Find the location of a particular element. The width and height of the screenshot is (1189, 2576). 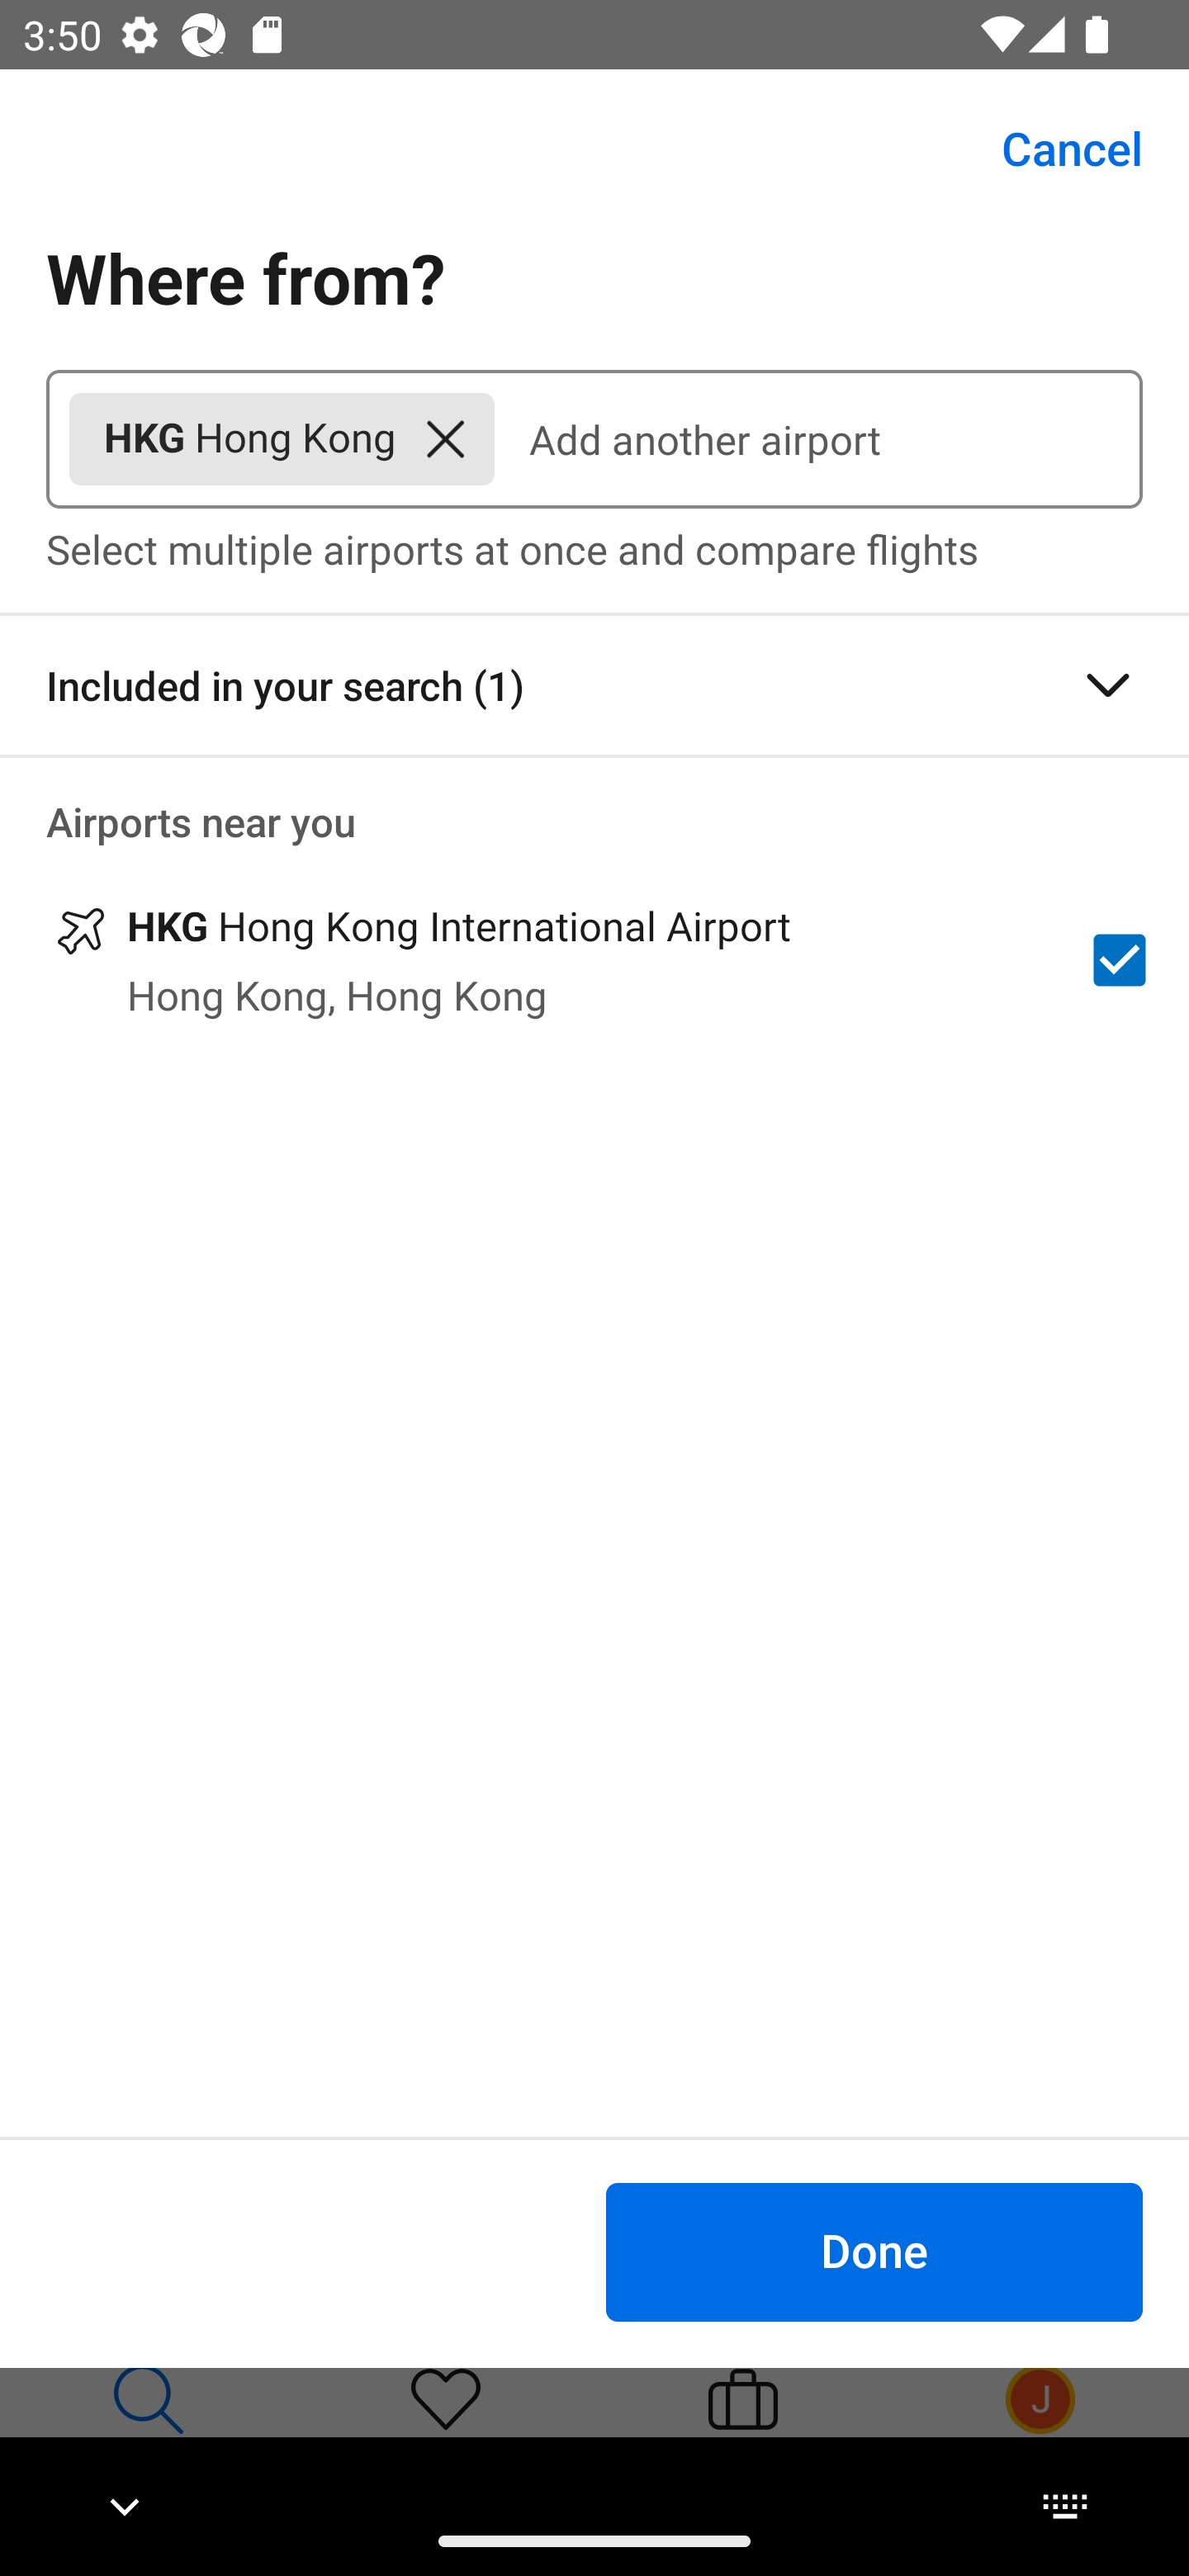

HKG Hong Kong Remove HKG Hong Kong is located at coordinates (282, 439).